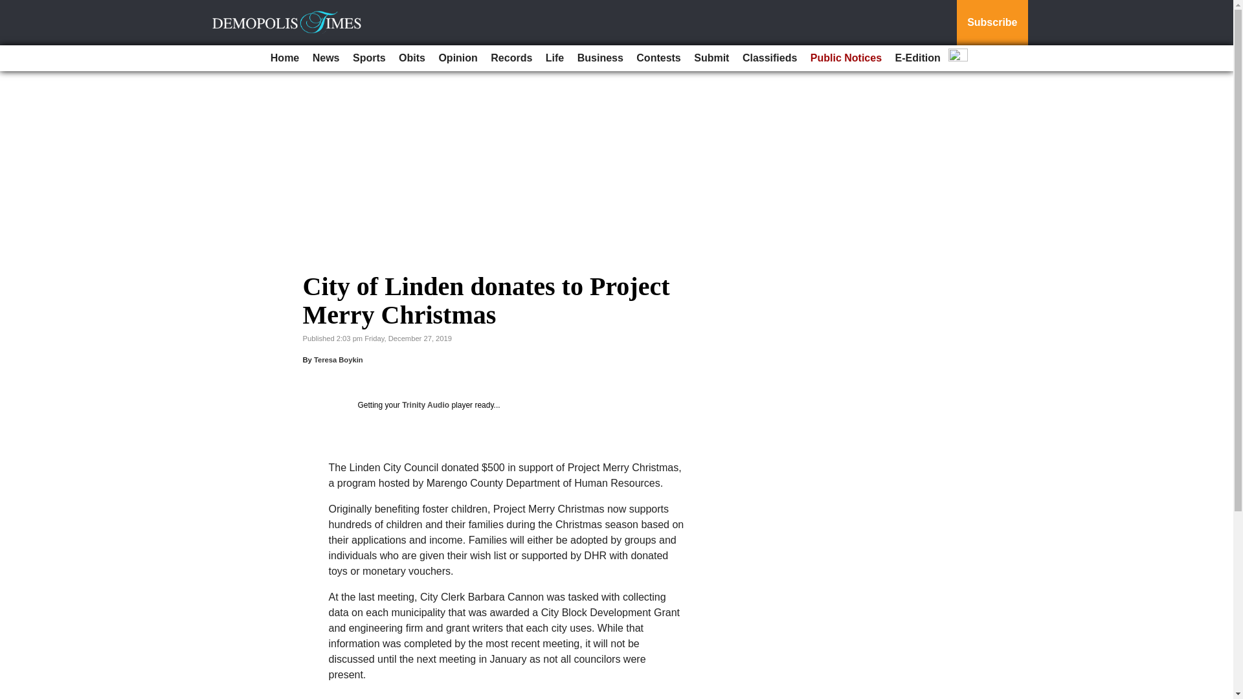 Image resolution: width=1243 pixels, height=699 pixels. I want to click on Life, so click(555, 58).